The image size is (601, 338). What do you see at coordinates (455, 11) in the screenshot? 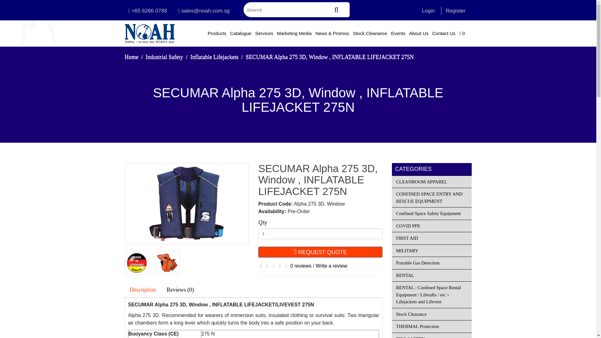
I see `Register` at bounding box center [455, 11].